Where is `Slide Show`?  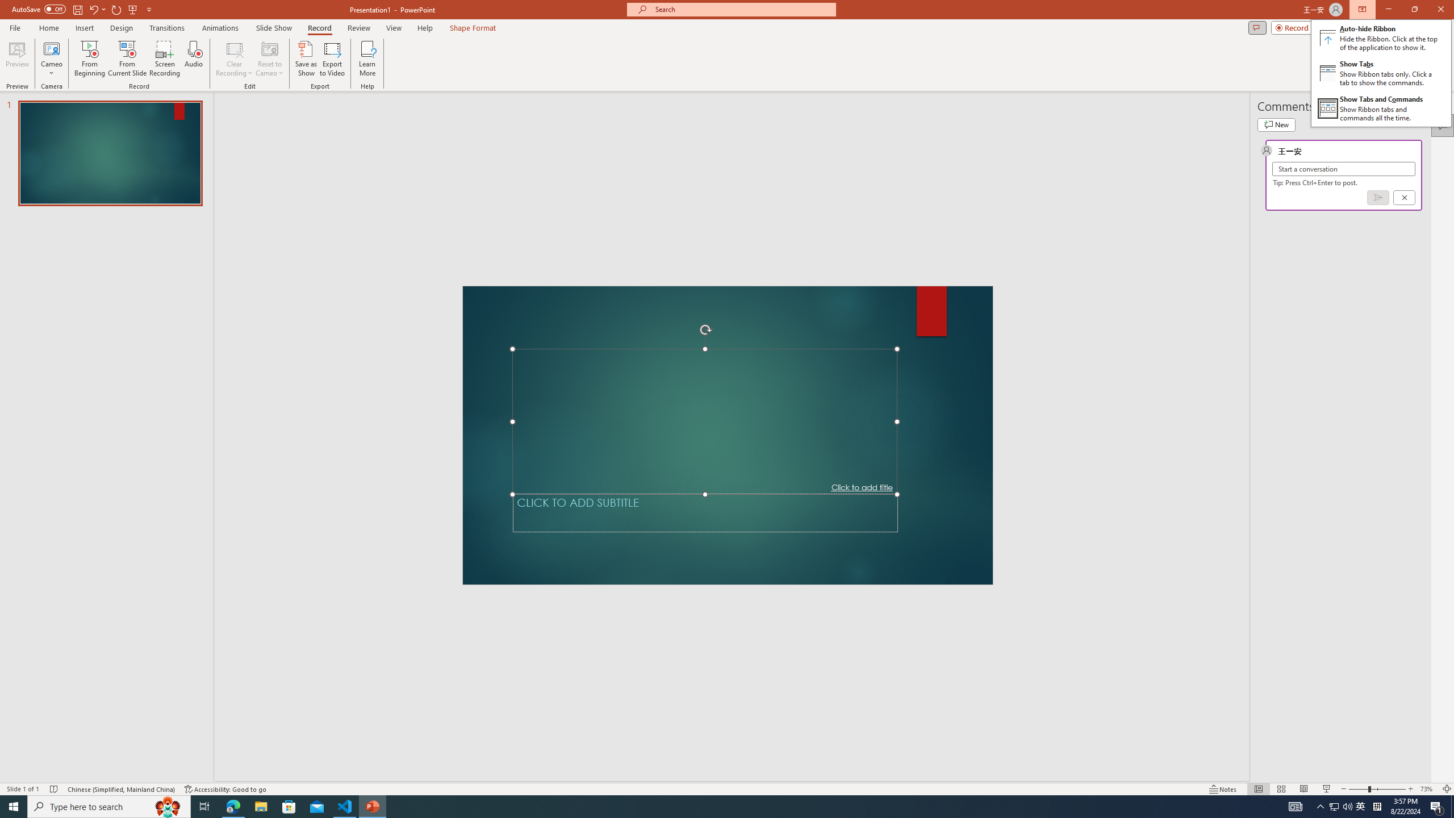 Slide Show is located at coordinates (274, 28).